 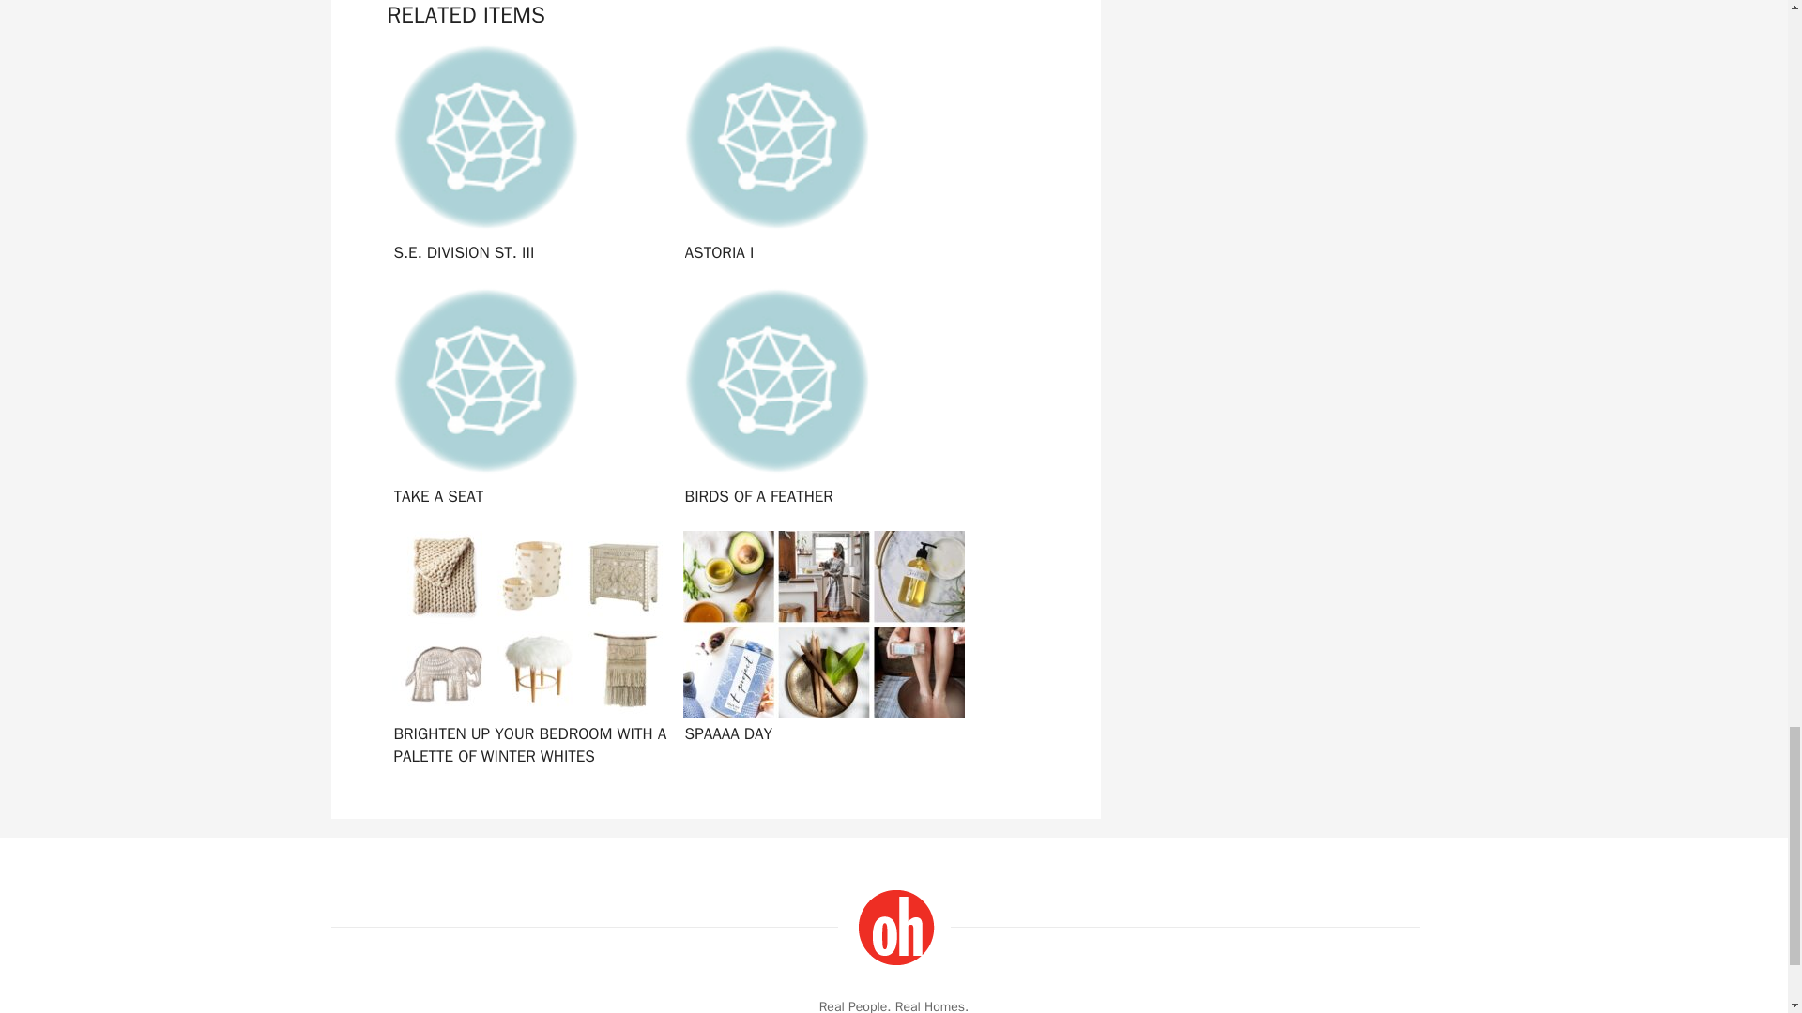 I want to click on Take a seat, so click(x=527, y=400).